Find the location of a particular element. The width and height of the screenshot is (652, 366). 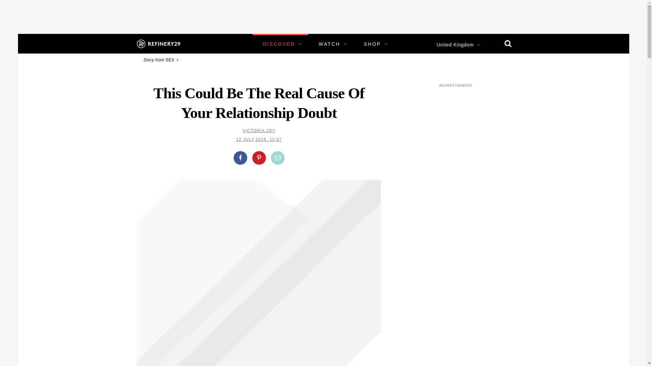

VICTORIA JOY is located at coordinates (259, 131).